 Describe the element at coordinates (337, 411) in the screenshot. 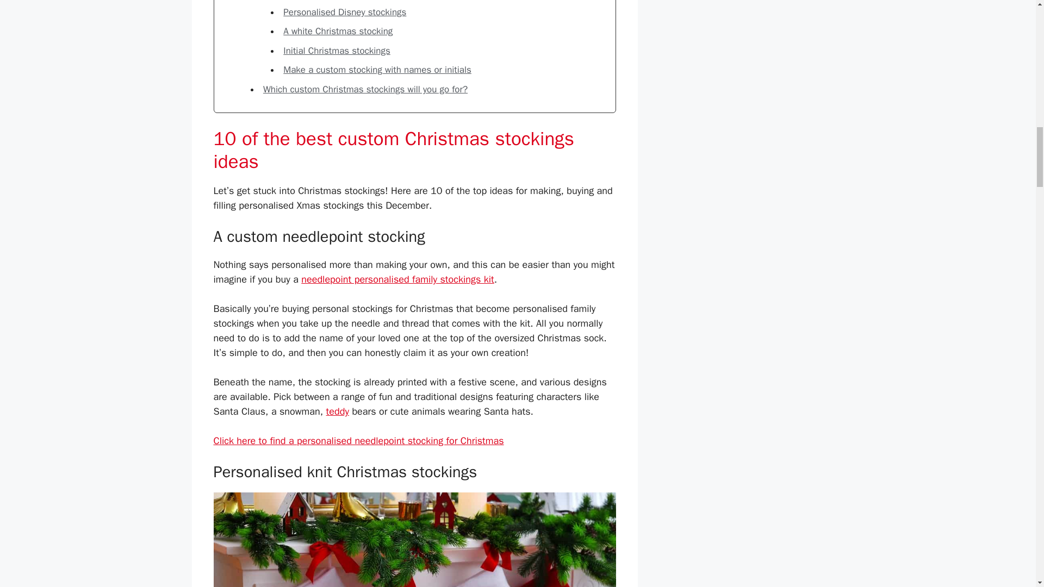

I see `teddy` at that location.